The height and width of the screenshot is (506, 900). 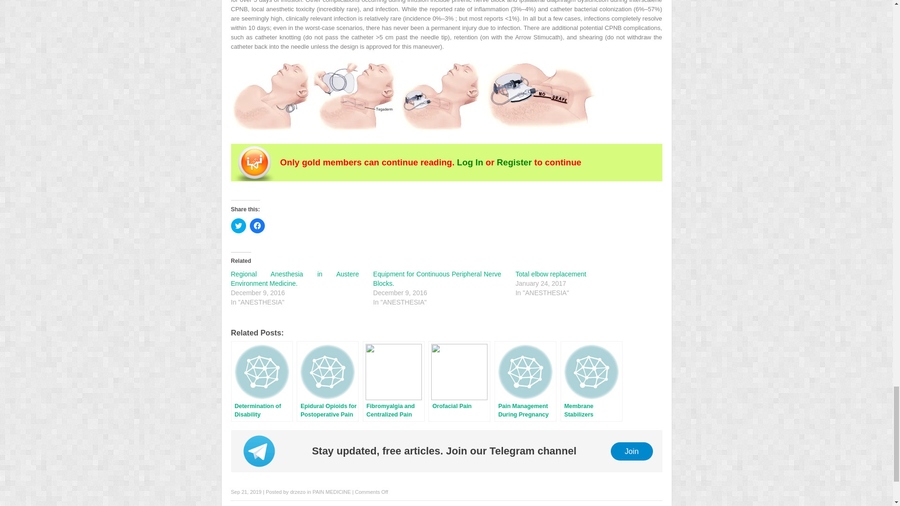 I want to click on Posts by drzezo, so click(x=298, y=492).